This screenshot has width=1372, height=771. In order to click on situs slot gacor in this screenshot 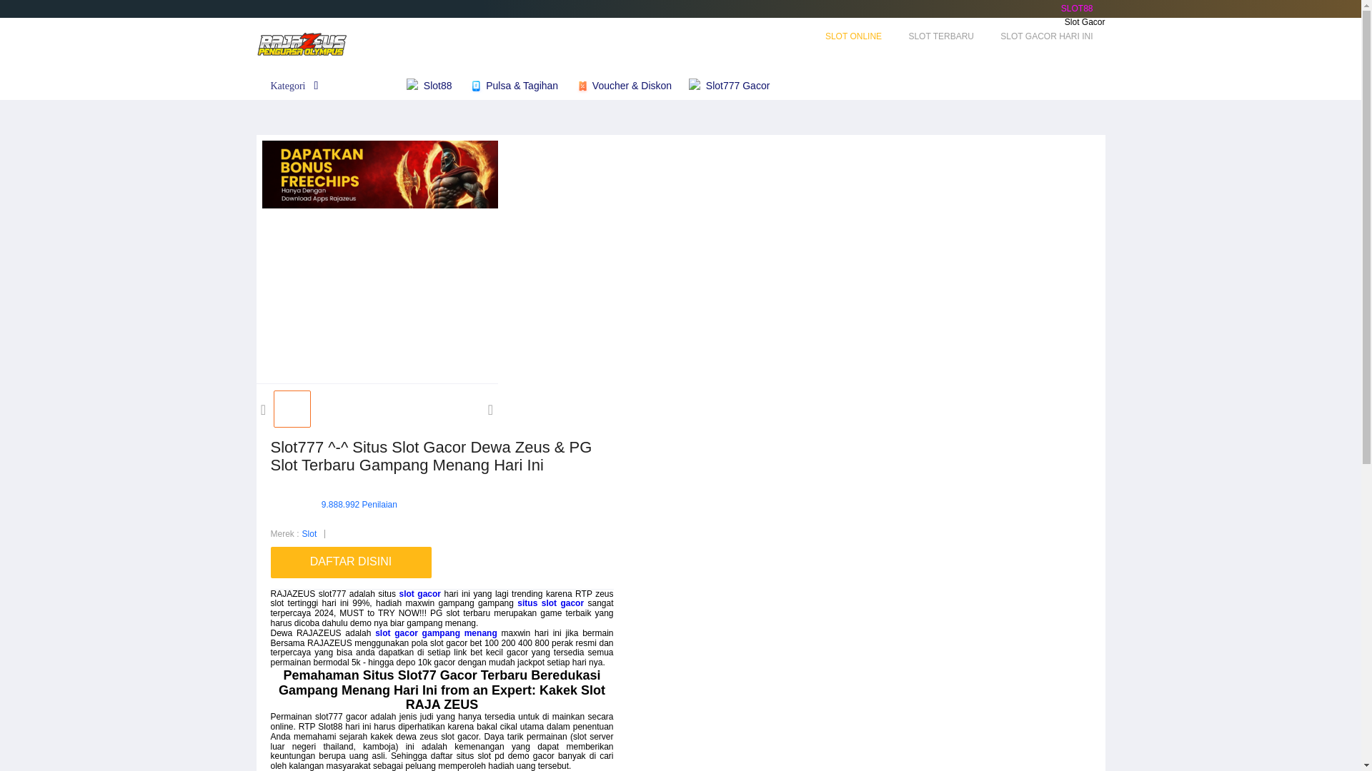, I will do `click(550, 603)`.